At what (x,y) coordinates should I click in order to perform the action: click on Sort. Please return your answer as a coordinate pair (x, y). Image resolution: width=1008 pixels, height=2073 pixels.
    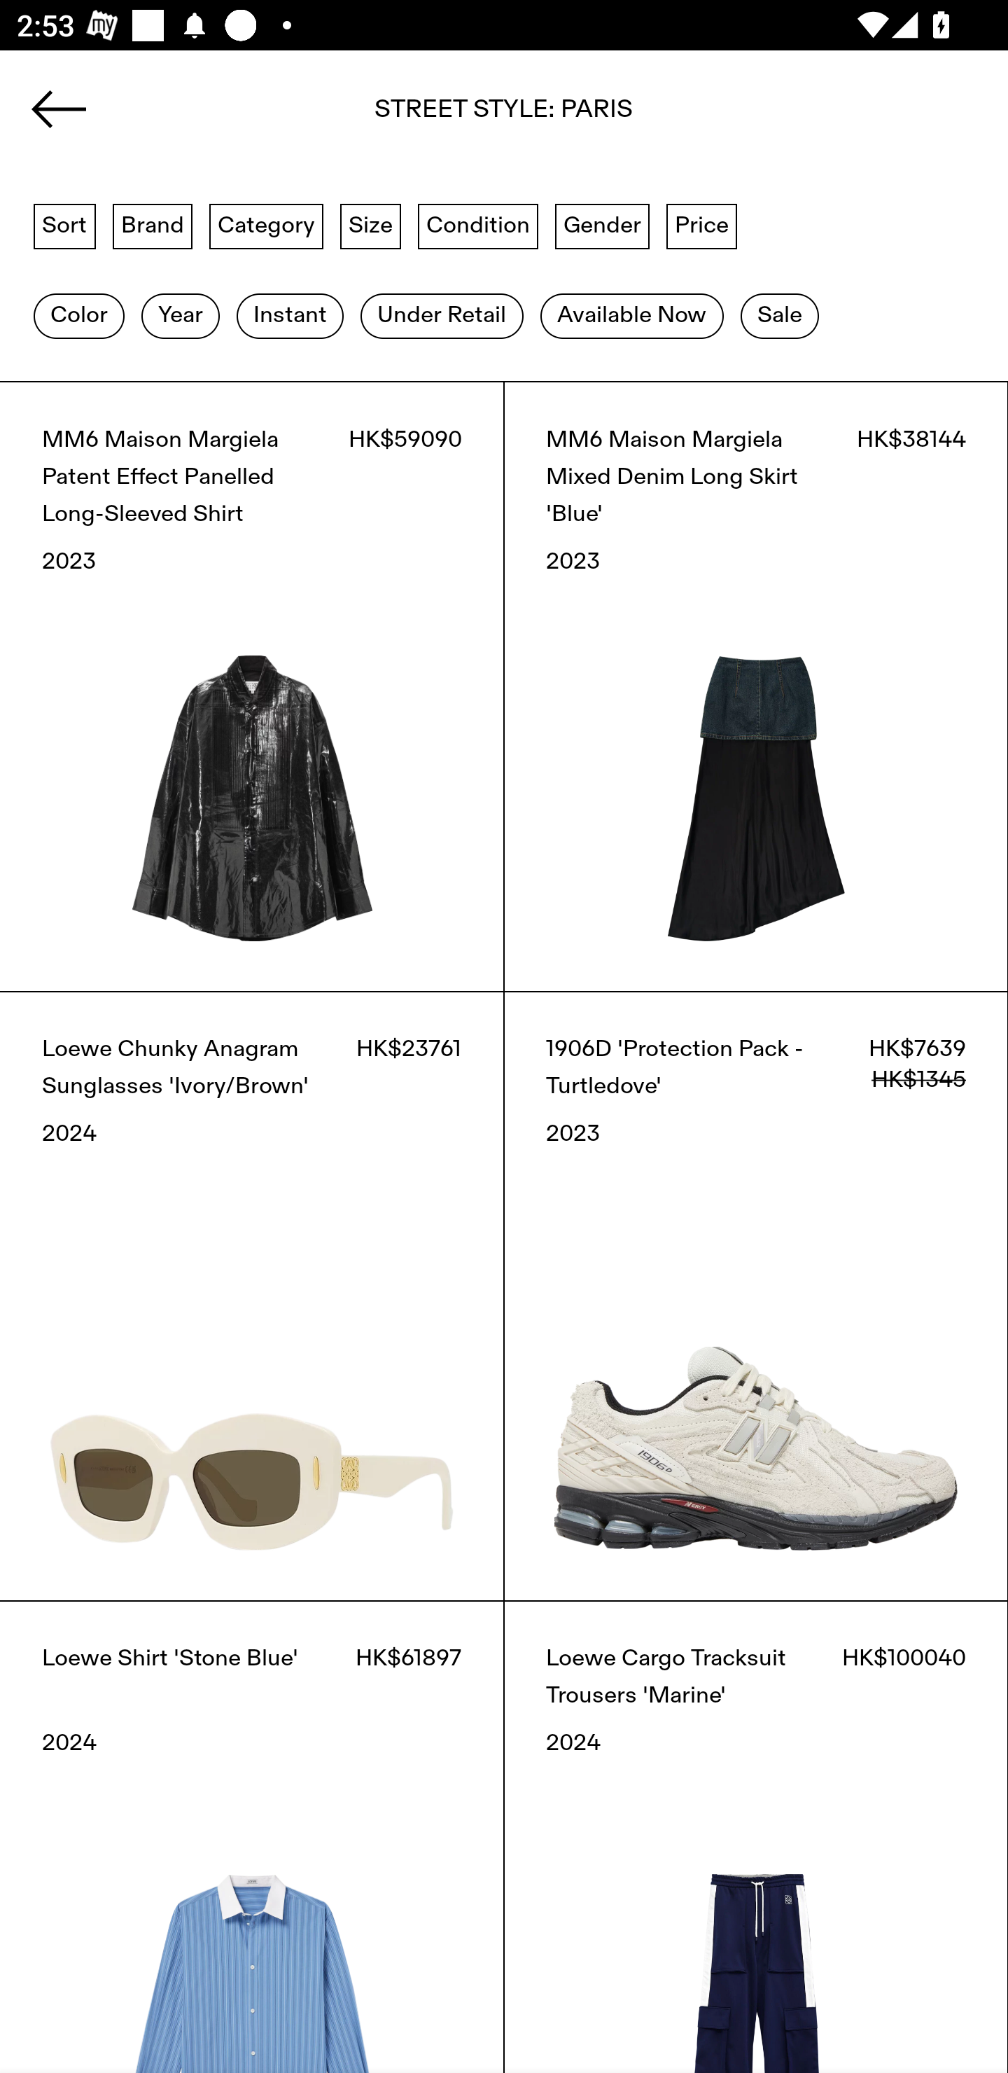
    Looking at the image, I should click on (64, 225).